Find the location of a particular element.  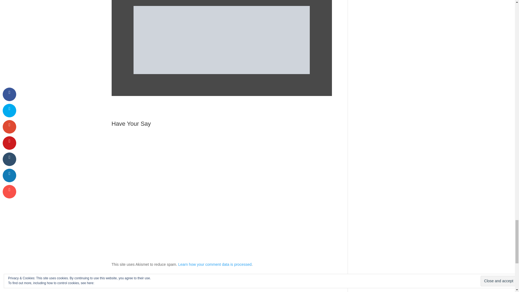

Learn how your comment data is processed is located at coordinates (215, 264).